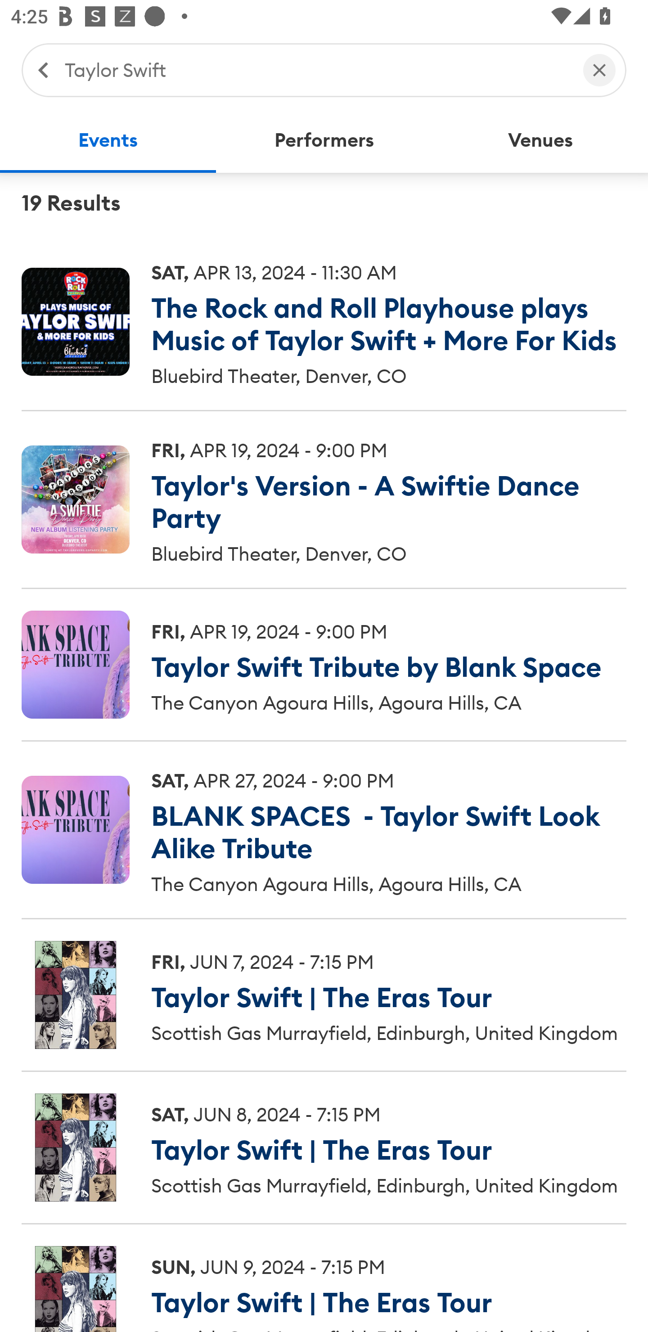 This screenshot has height=1332, width=648. I want to click on Venues, so click(540, 140).